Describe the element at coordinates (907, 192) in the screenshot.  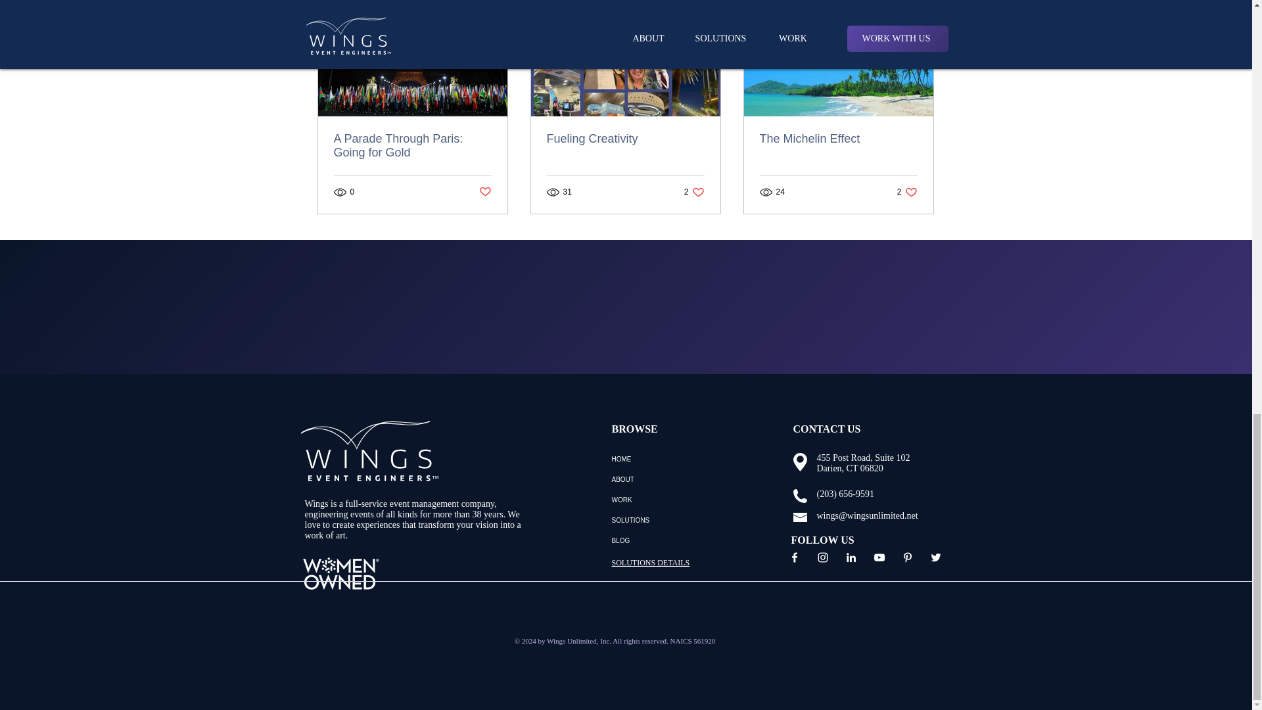
I see `A Parade Through Paris: Going for Gold` at that location.